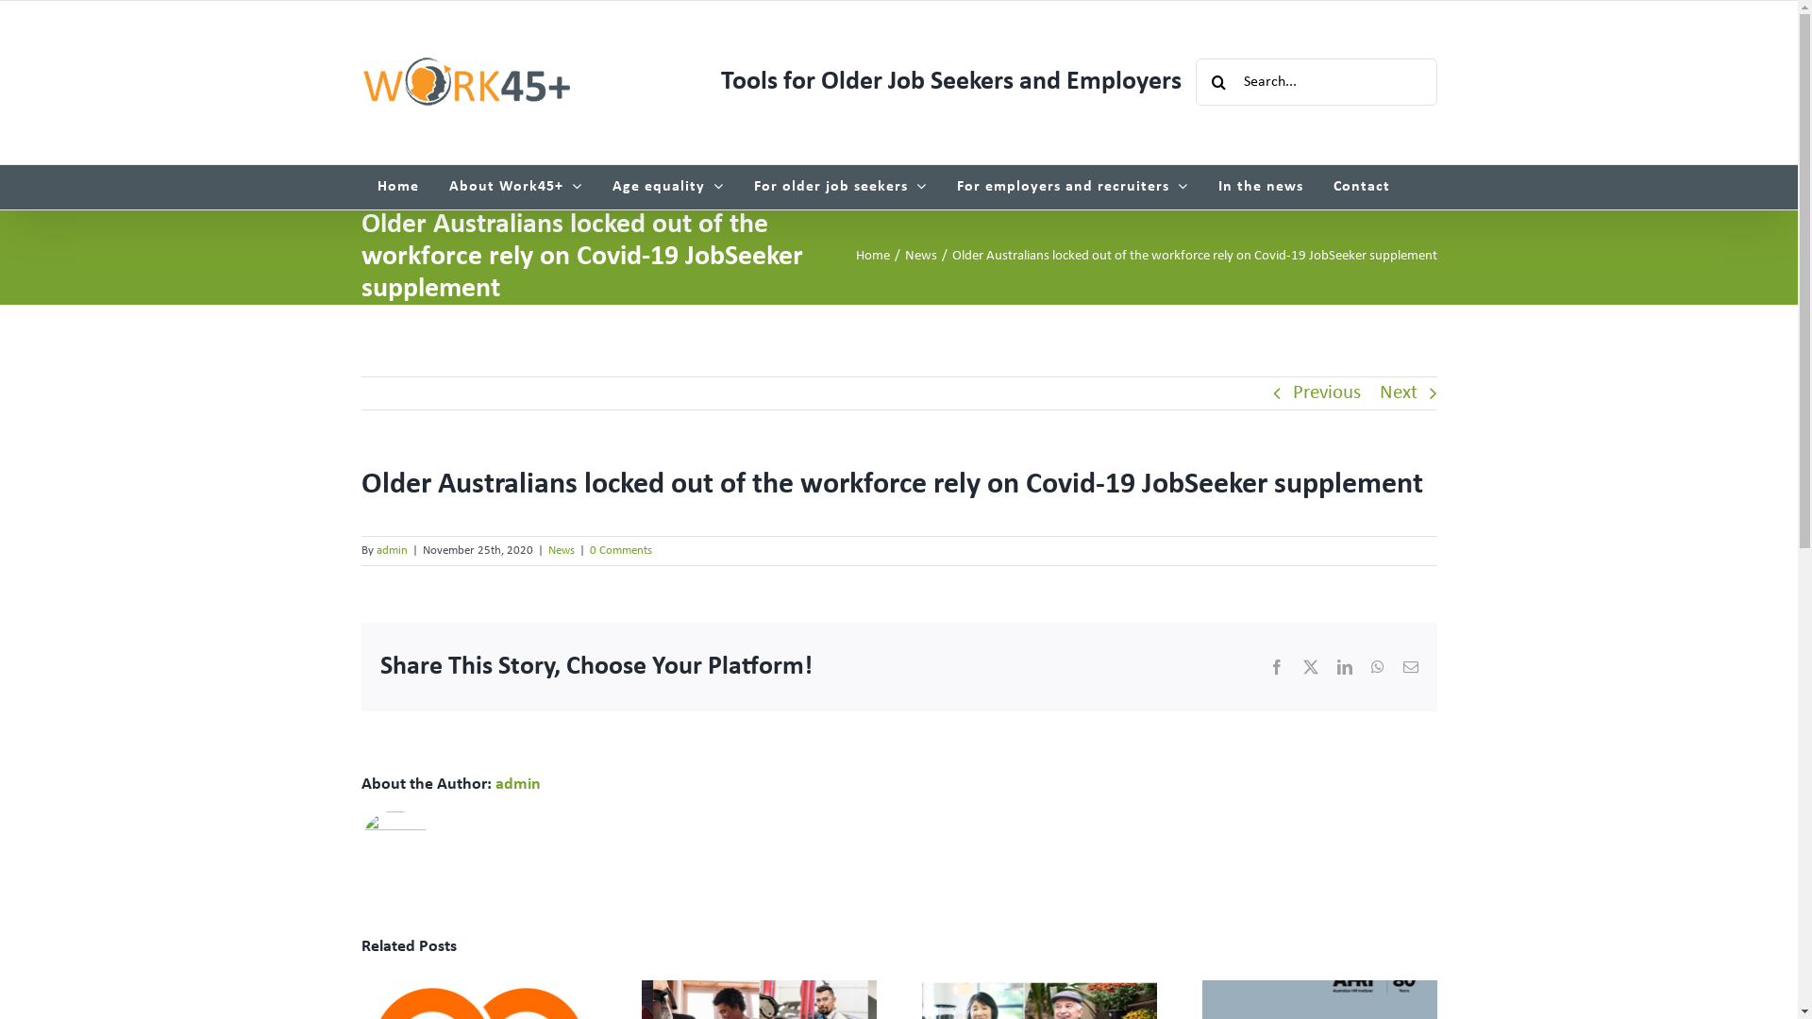 This screenshot has width=1812, height=1019. What do you see at coordinates (840, 187) in the screenshot?
I see `For older job seekers` at bounding box center [840, 187].